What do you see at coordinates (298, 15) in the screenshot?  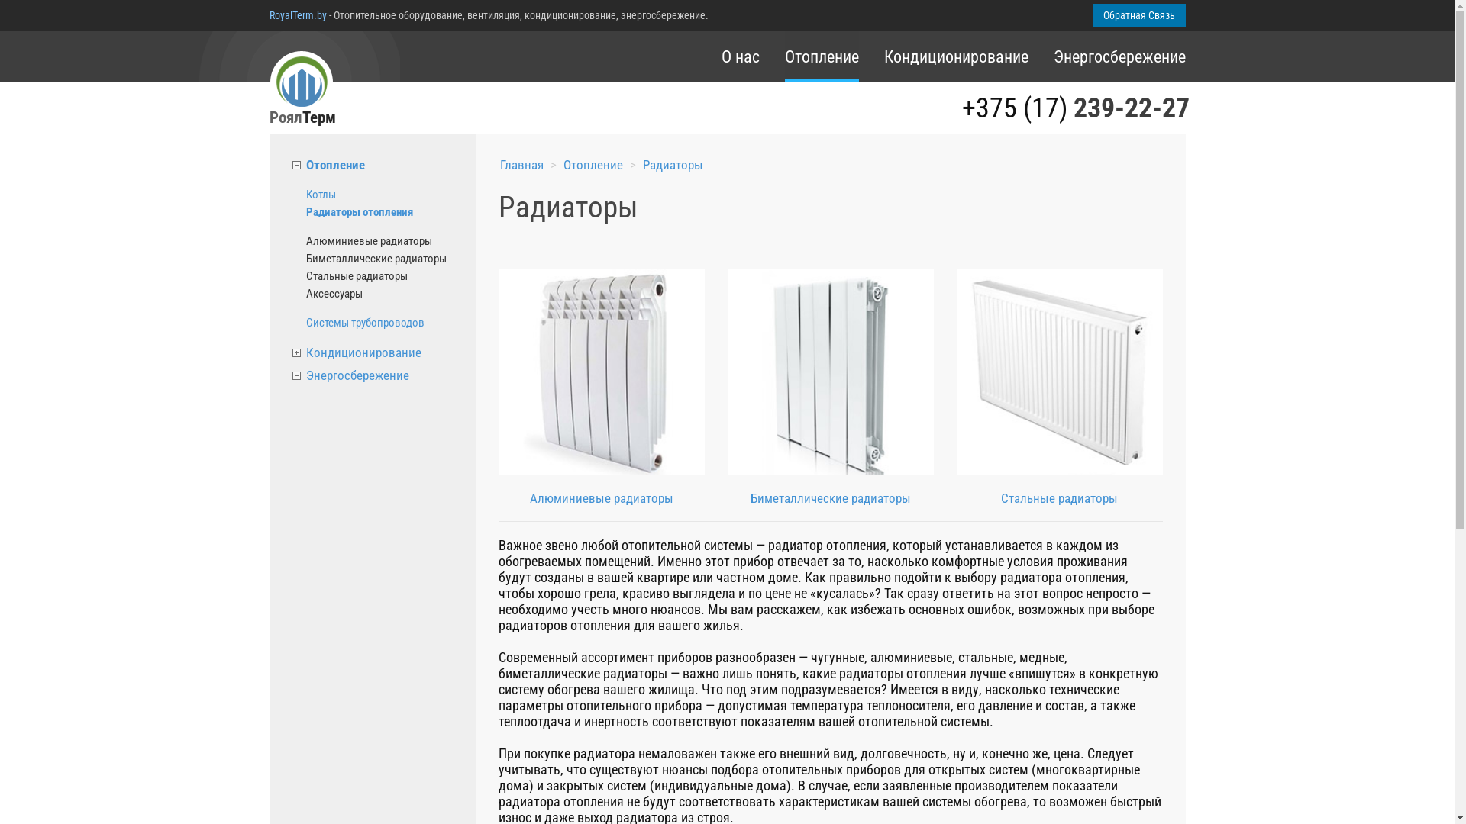 I see `RoyalTerm.by` at bounding box center [298, 15].